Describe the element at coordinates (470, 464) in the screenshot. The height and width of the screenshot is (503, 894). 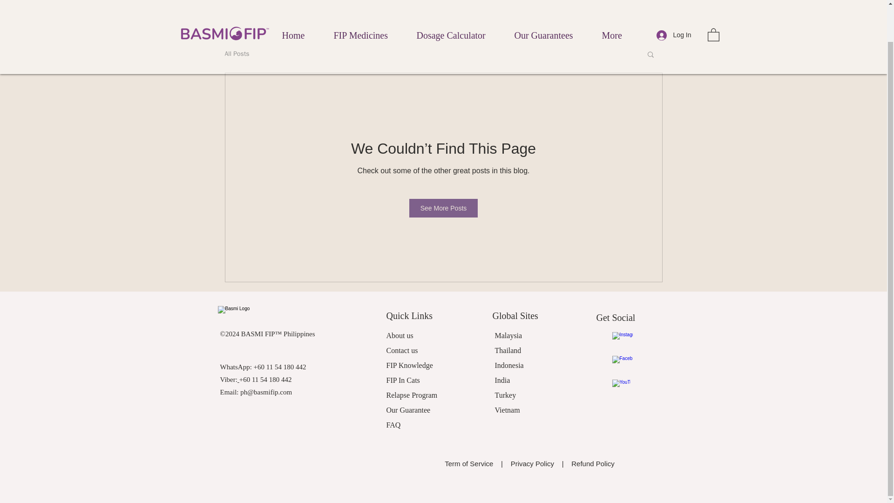
I see `Term of Service  ` at that location.